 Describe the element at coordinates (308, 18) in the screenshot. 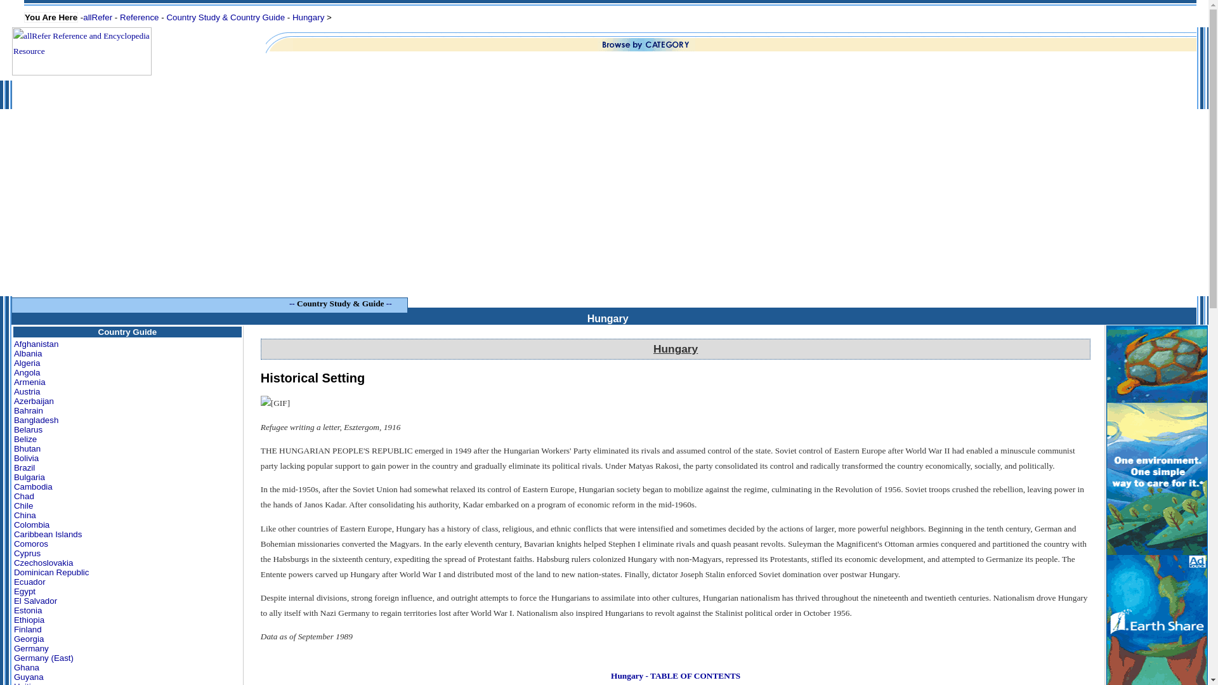

I see `Hungary` at that location.